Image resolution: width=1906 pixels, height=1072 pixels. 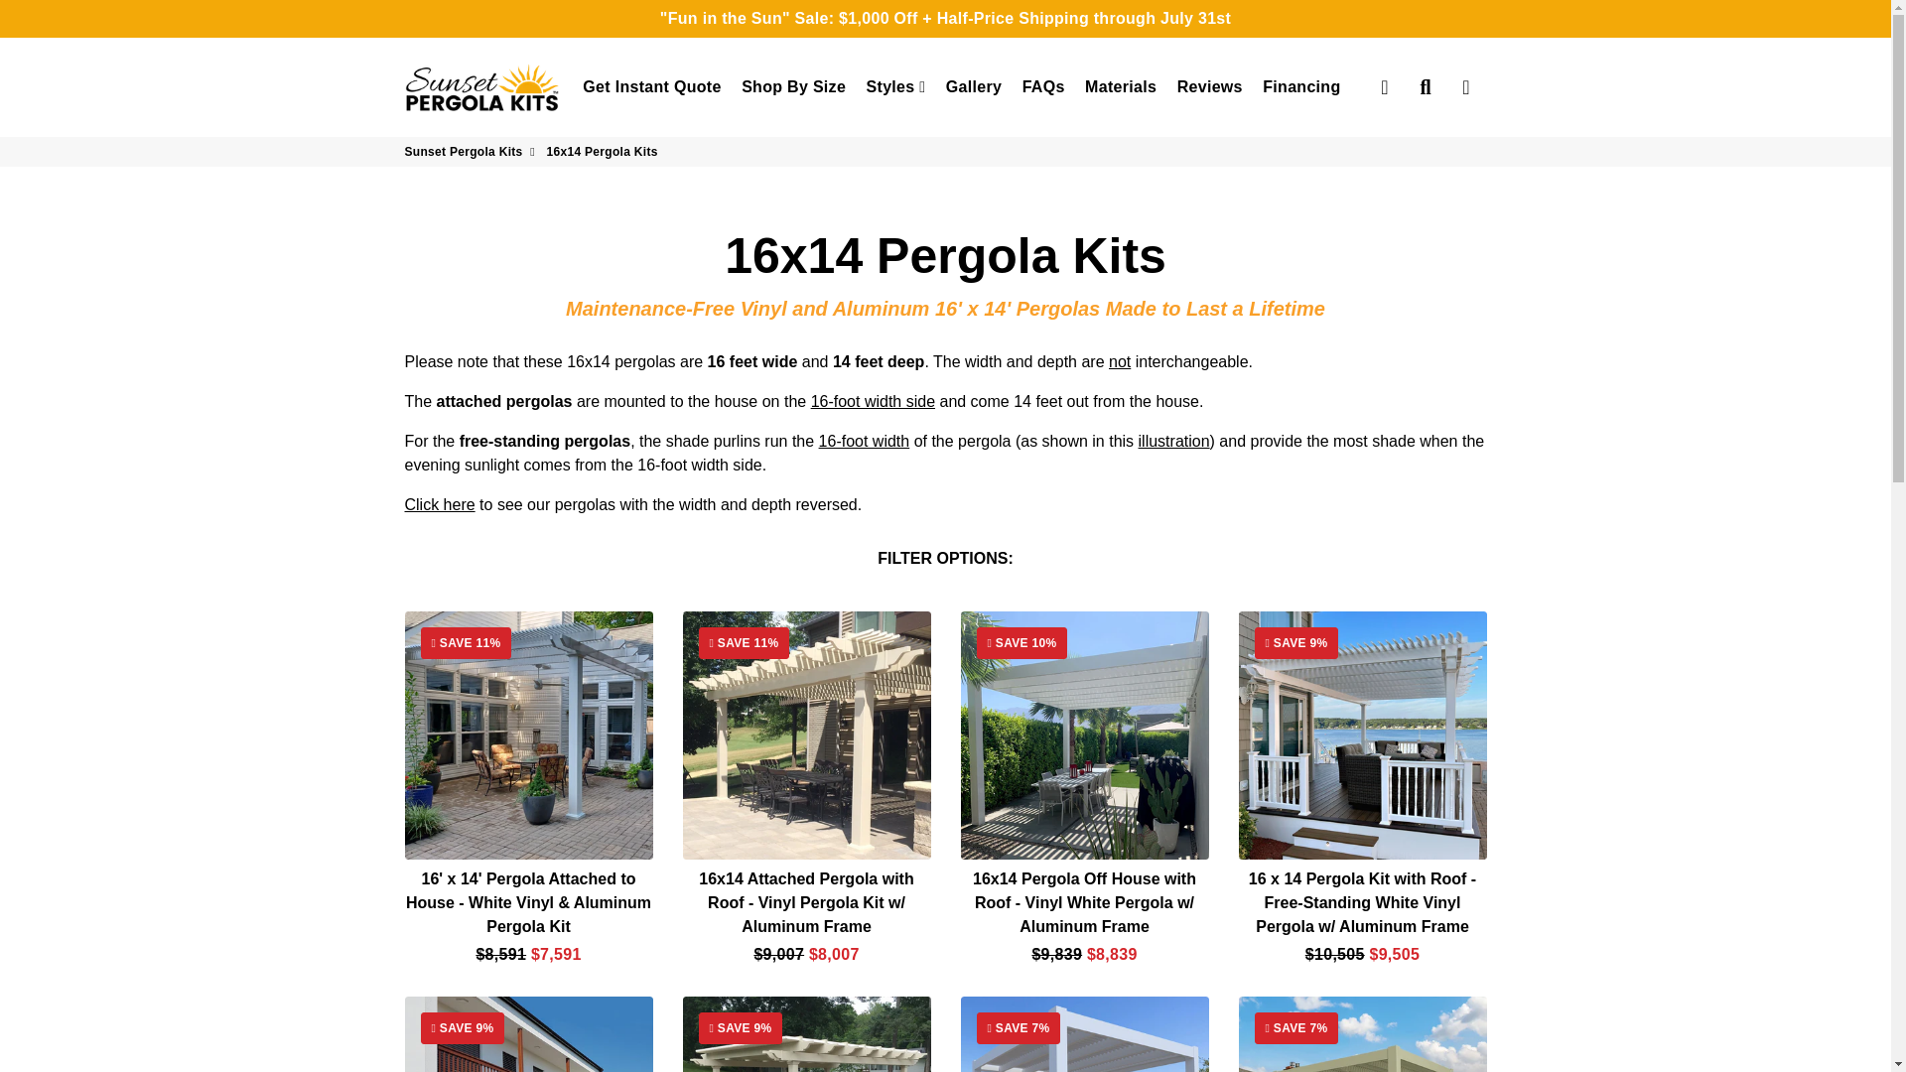 What do you see at coordinates (651, 87) in the screenshot?
I see `Get Instant Quote` at bounding box center [651, 87].